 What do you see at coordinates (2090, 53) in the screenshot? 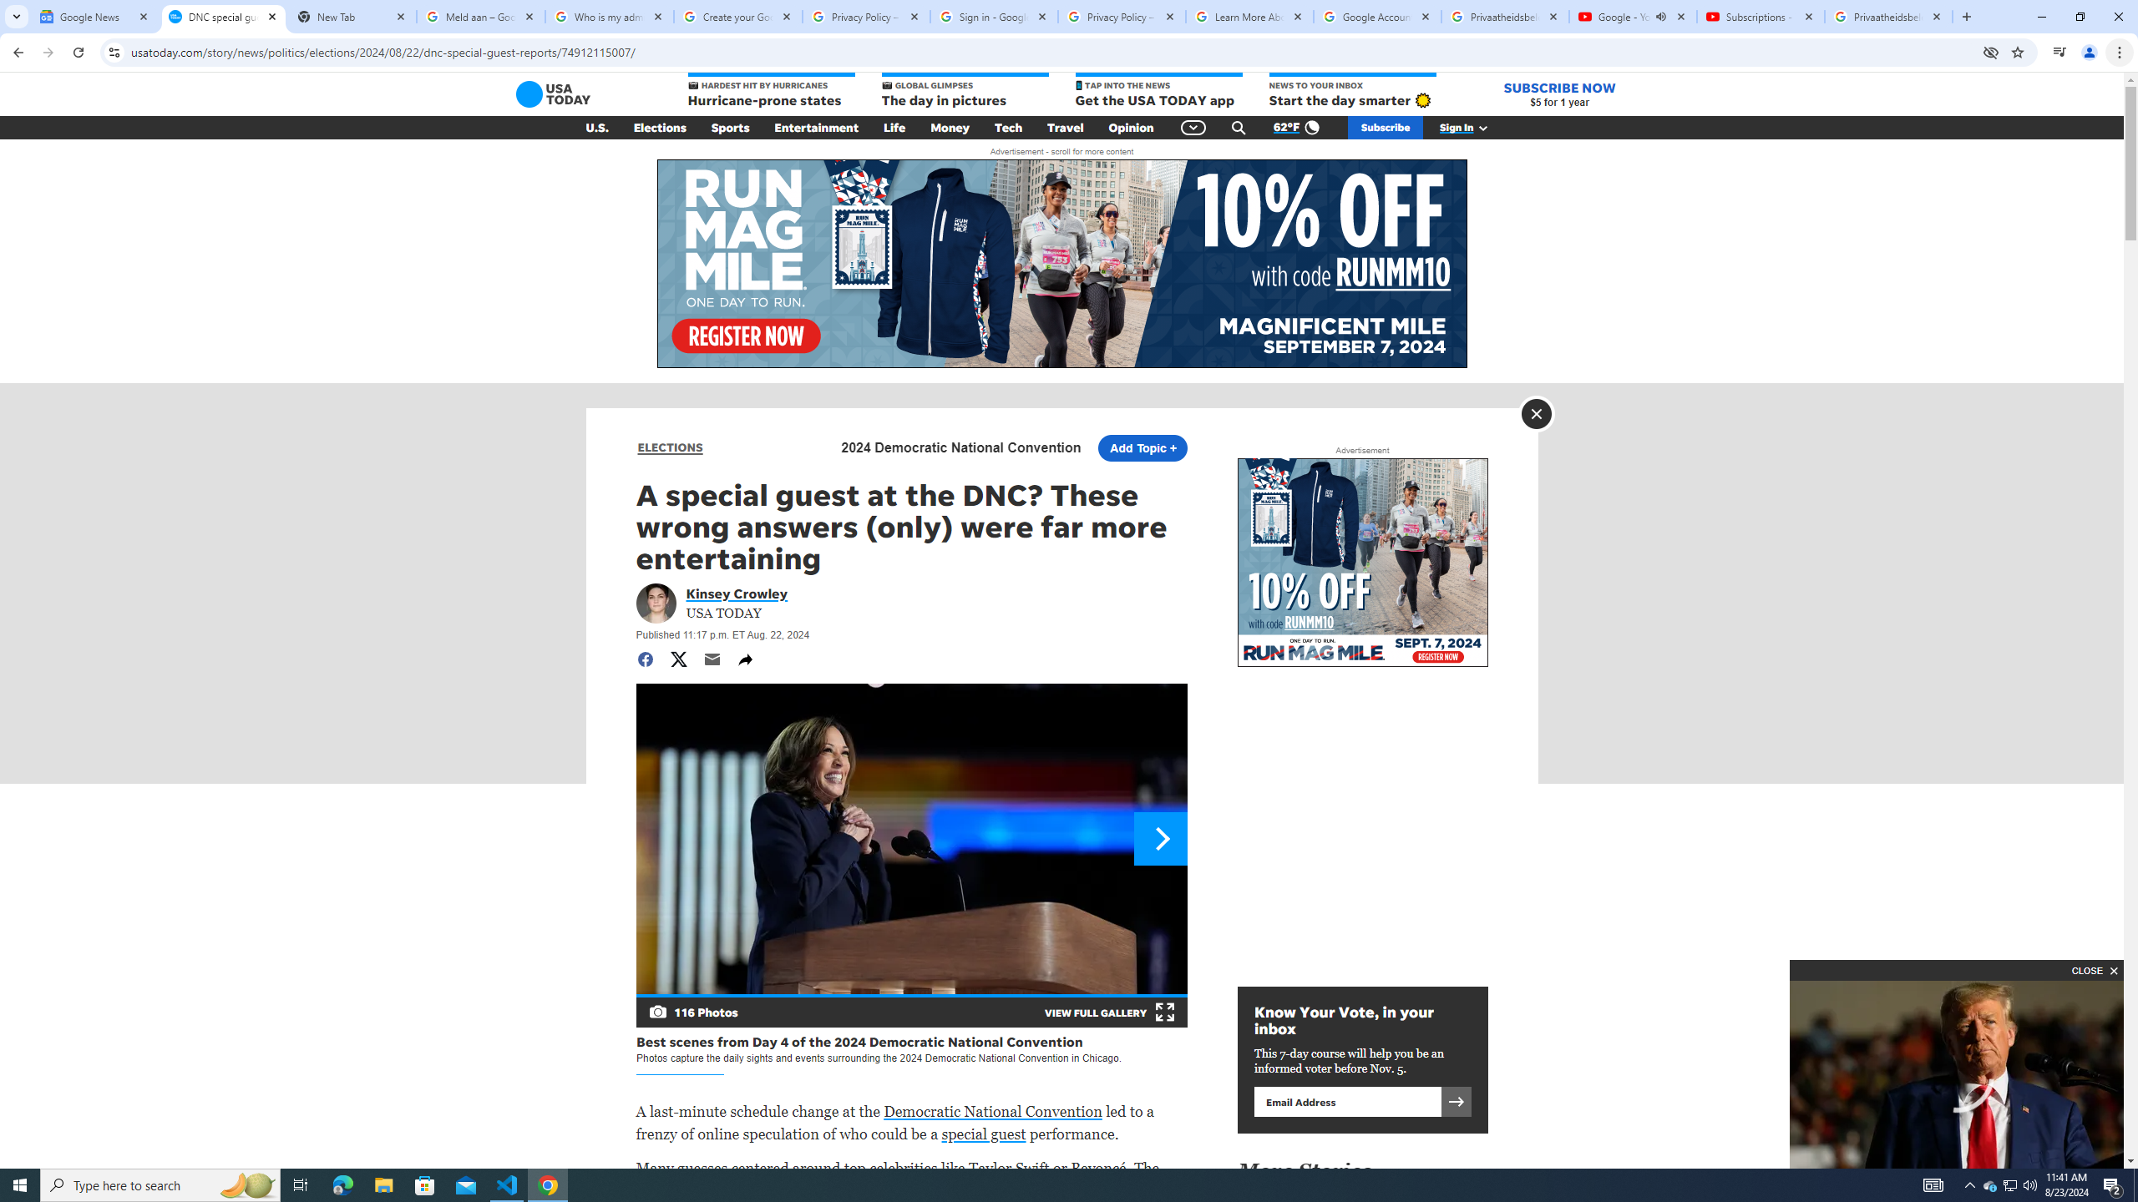
I see `You` at bounding box center [2090, 53].